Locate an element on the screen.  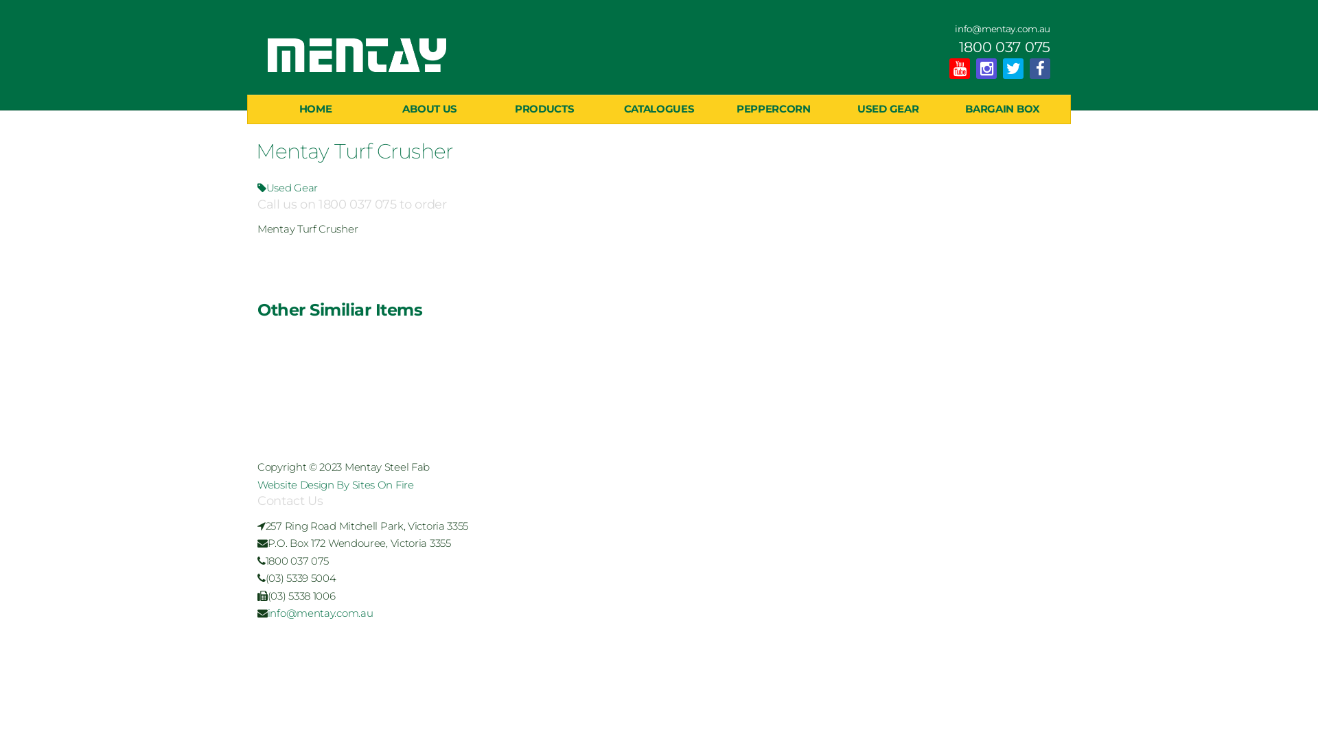
USED GEAR is located at coordinates (888, 110).